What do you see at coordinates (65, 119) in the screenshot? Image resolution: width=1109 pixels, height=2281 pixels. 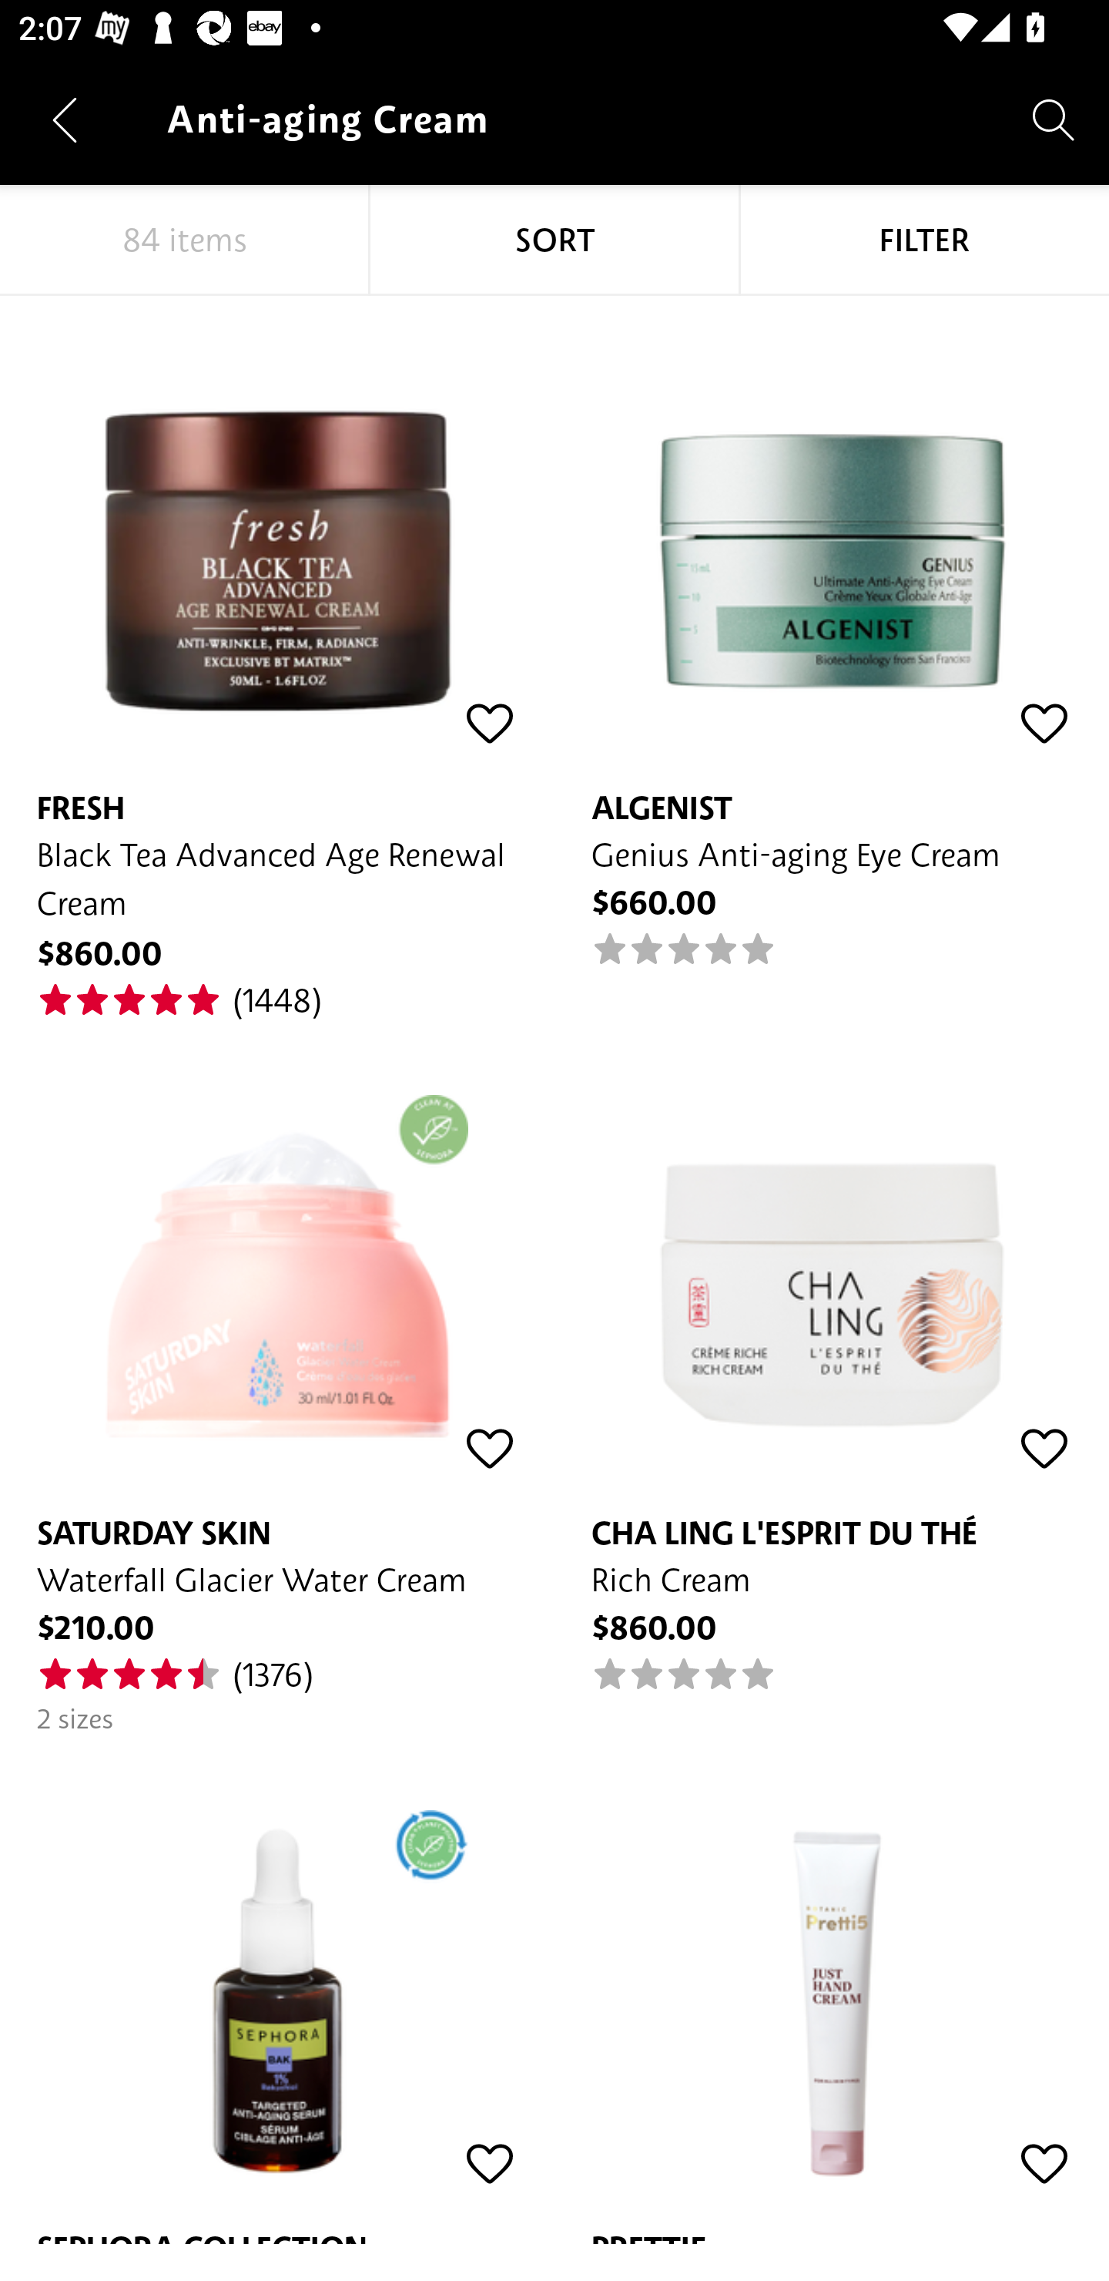 I see `Navigate up` at bounding box center [65, 119].